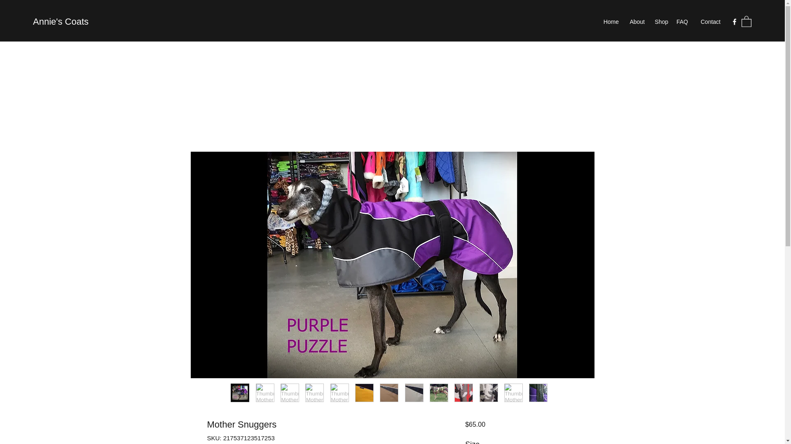 The height and width of the screenshot is (444, 791). What do you see at coordinates (61, 21) in the screenshot?
I see `Annie's Coats` at bounding box center [61, 21].